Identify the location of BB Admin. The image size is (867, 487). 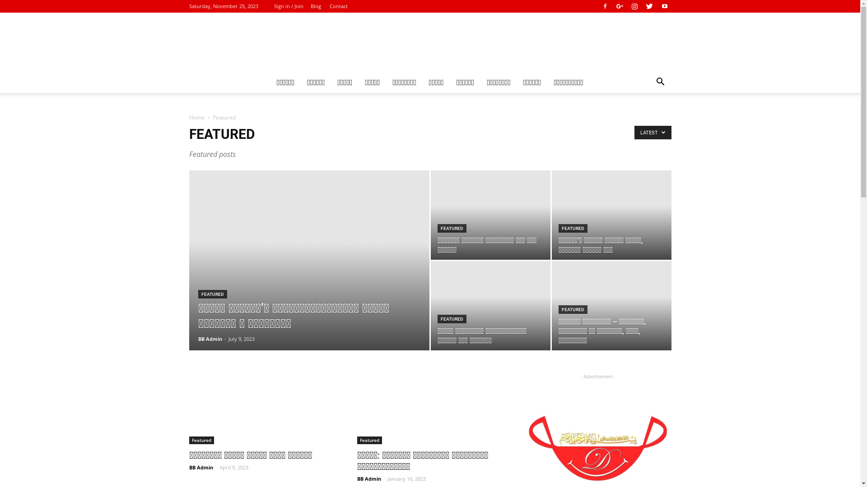
(368, 479).